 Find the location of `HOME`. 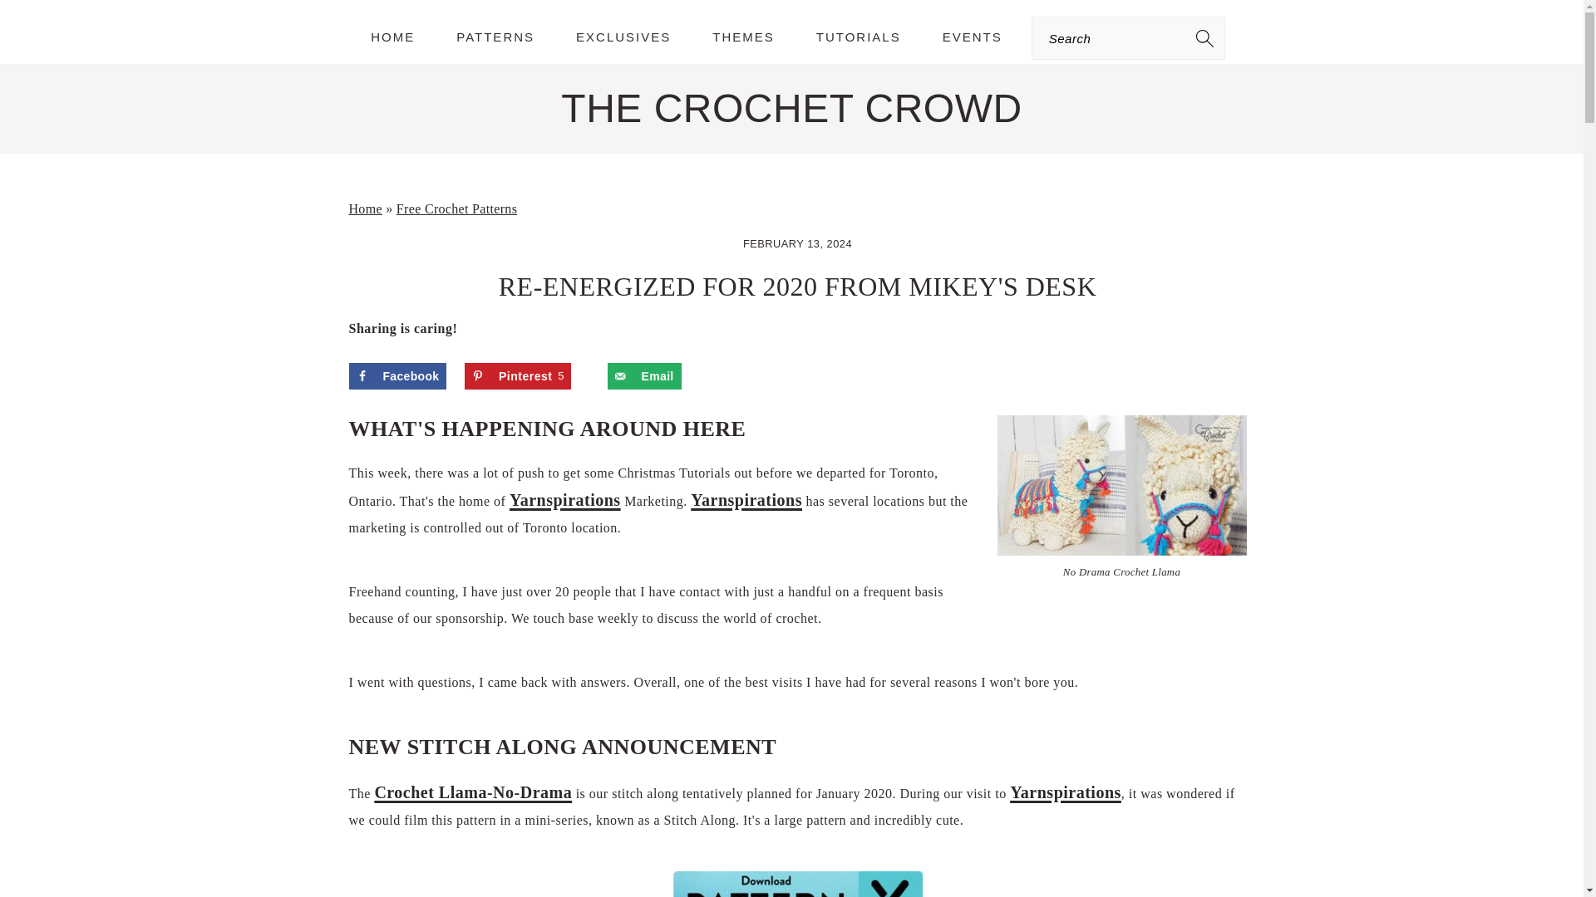

HOME is located at coordinates (623, 37).